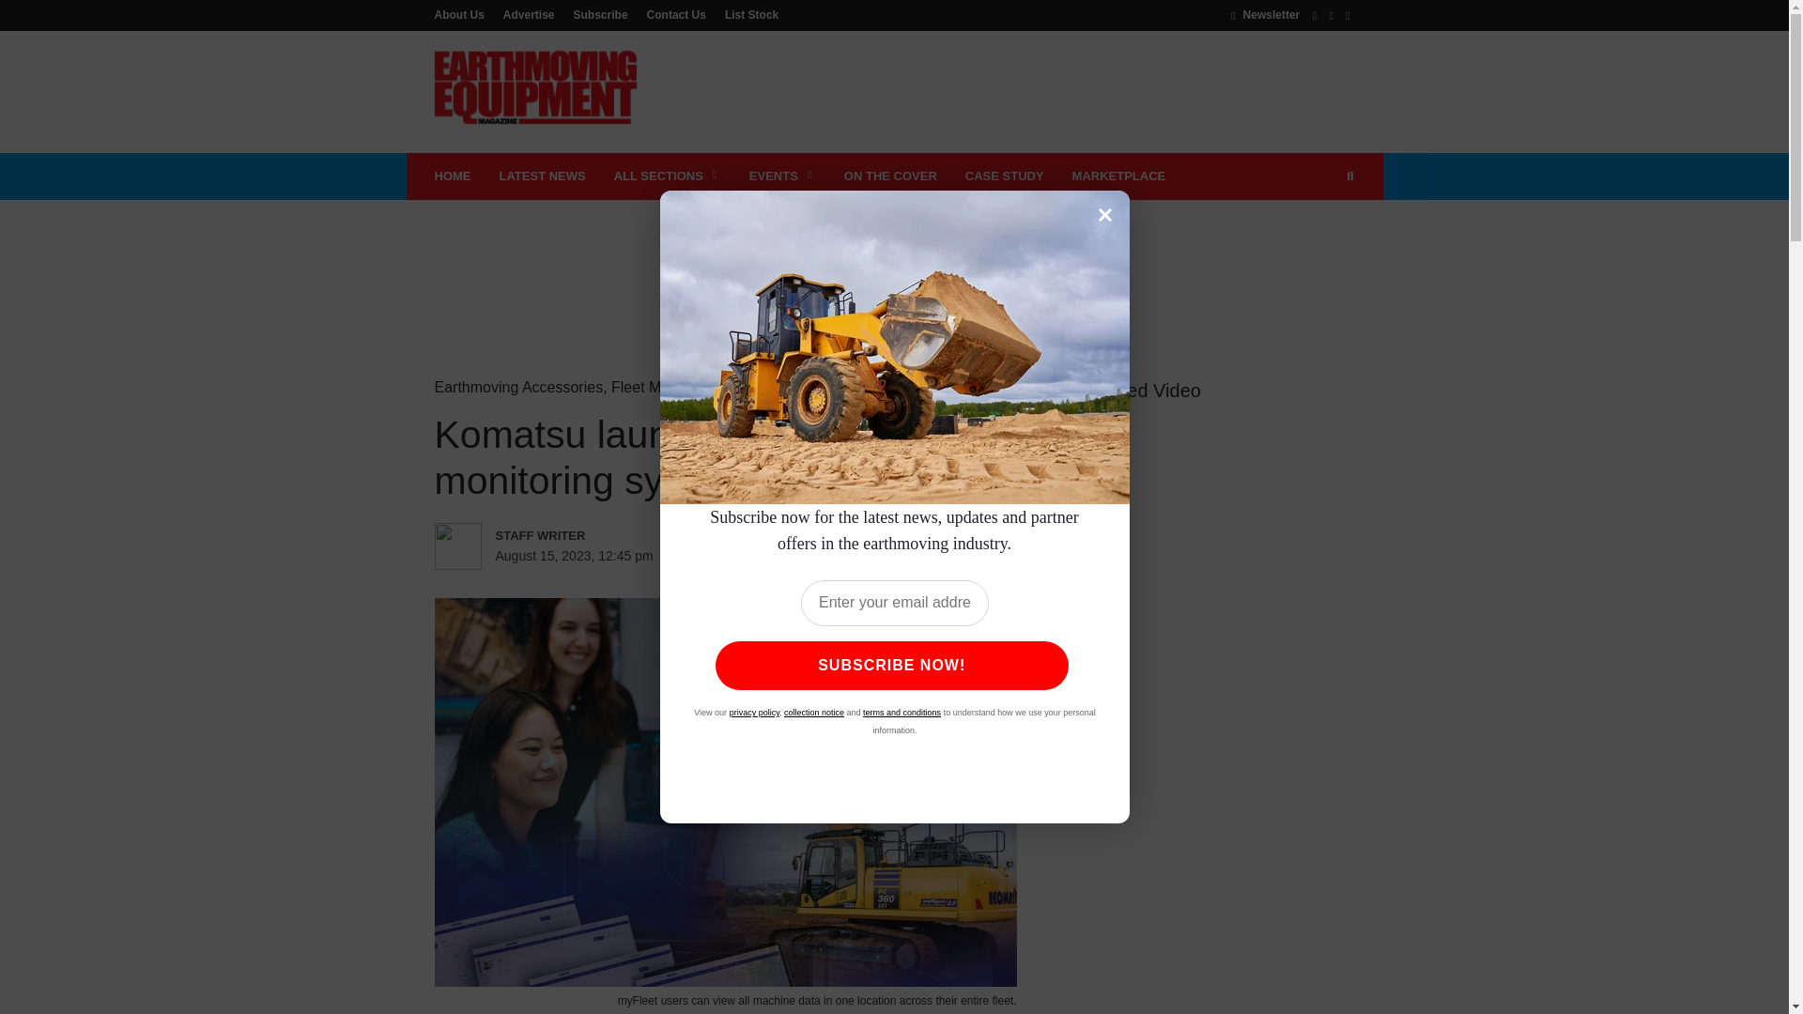 The width and height of the screenshot is (1803, 1014). Describe the element at coordinates (747, 556) in the screenshot. I see `Share on Facebook` at that location.